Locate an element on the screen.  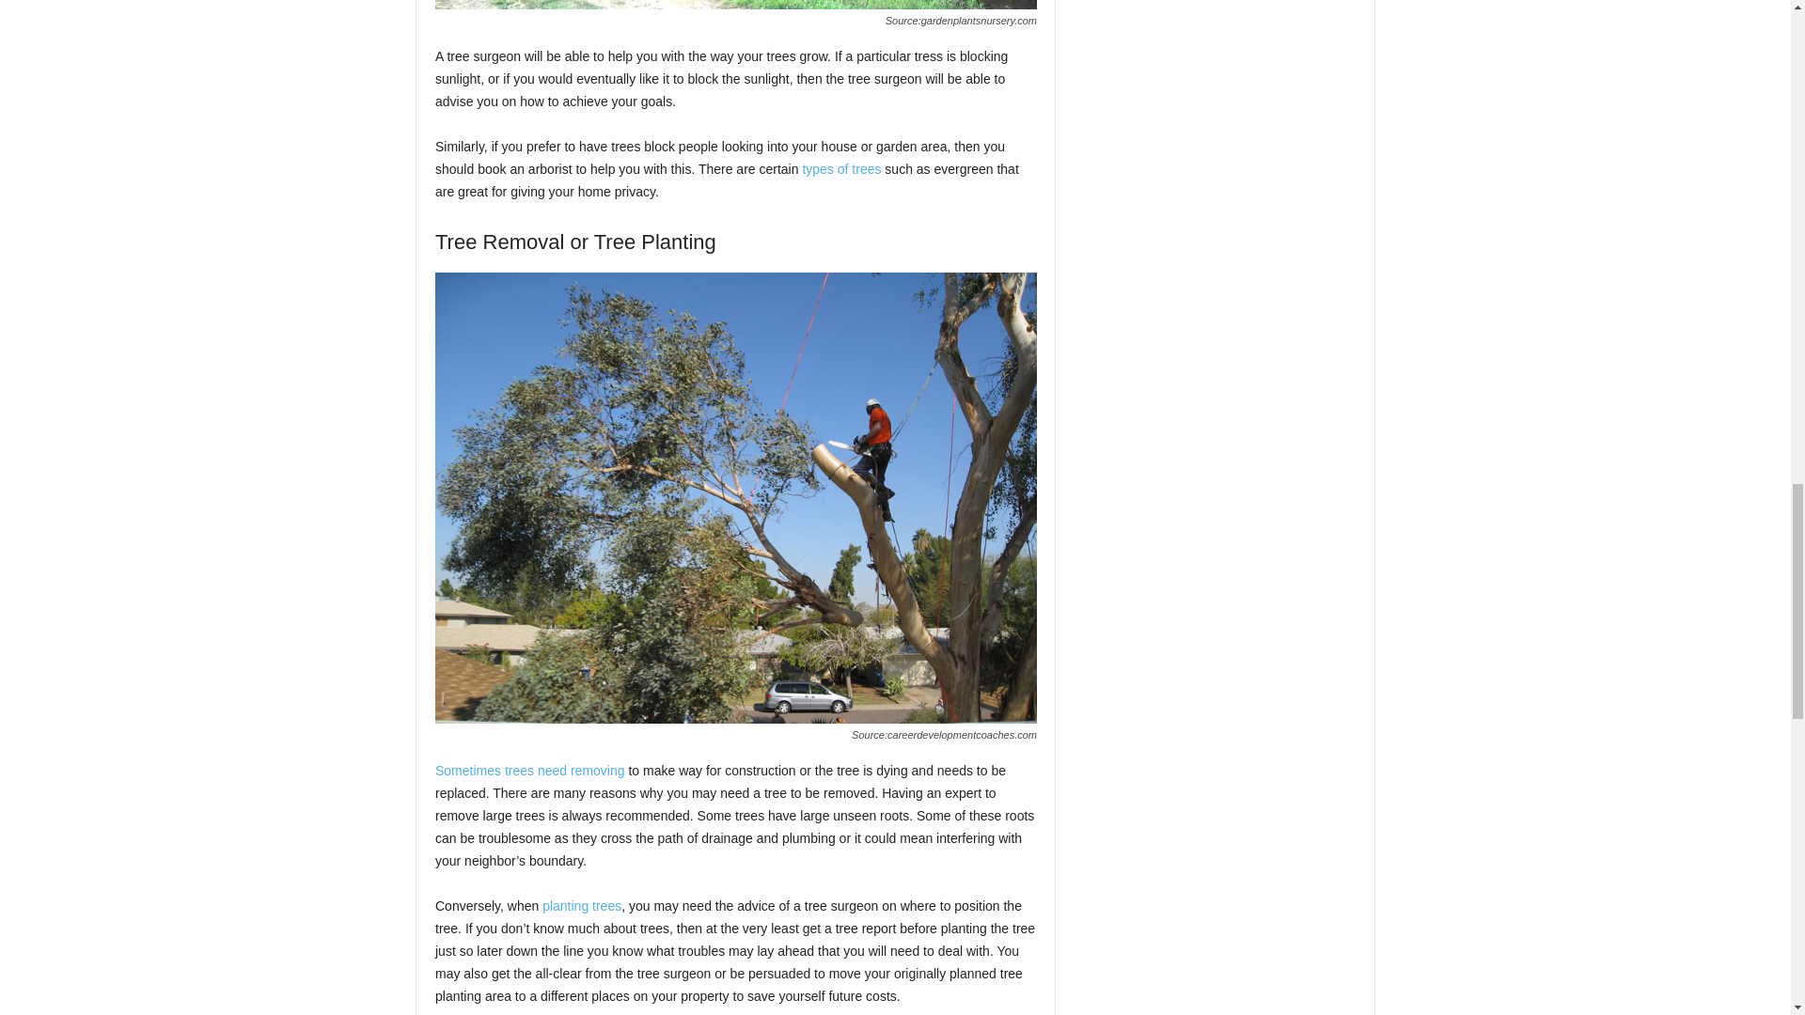
types of trees is located at coordinates (840, 168).